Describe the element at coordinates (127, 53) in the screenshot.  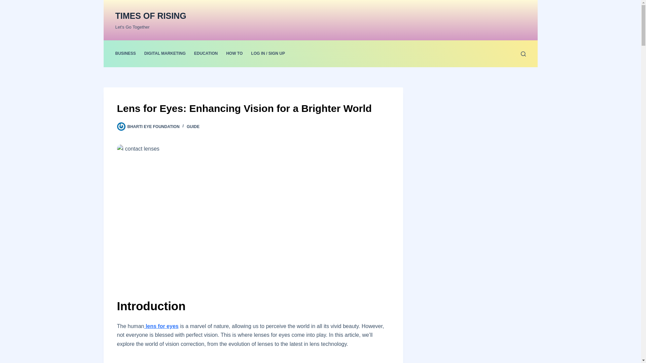
I see `BUSINESS` at that location.